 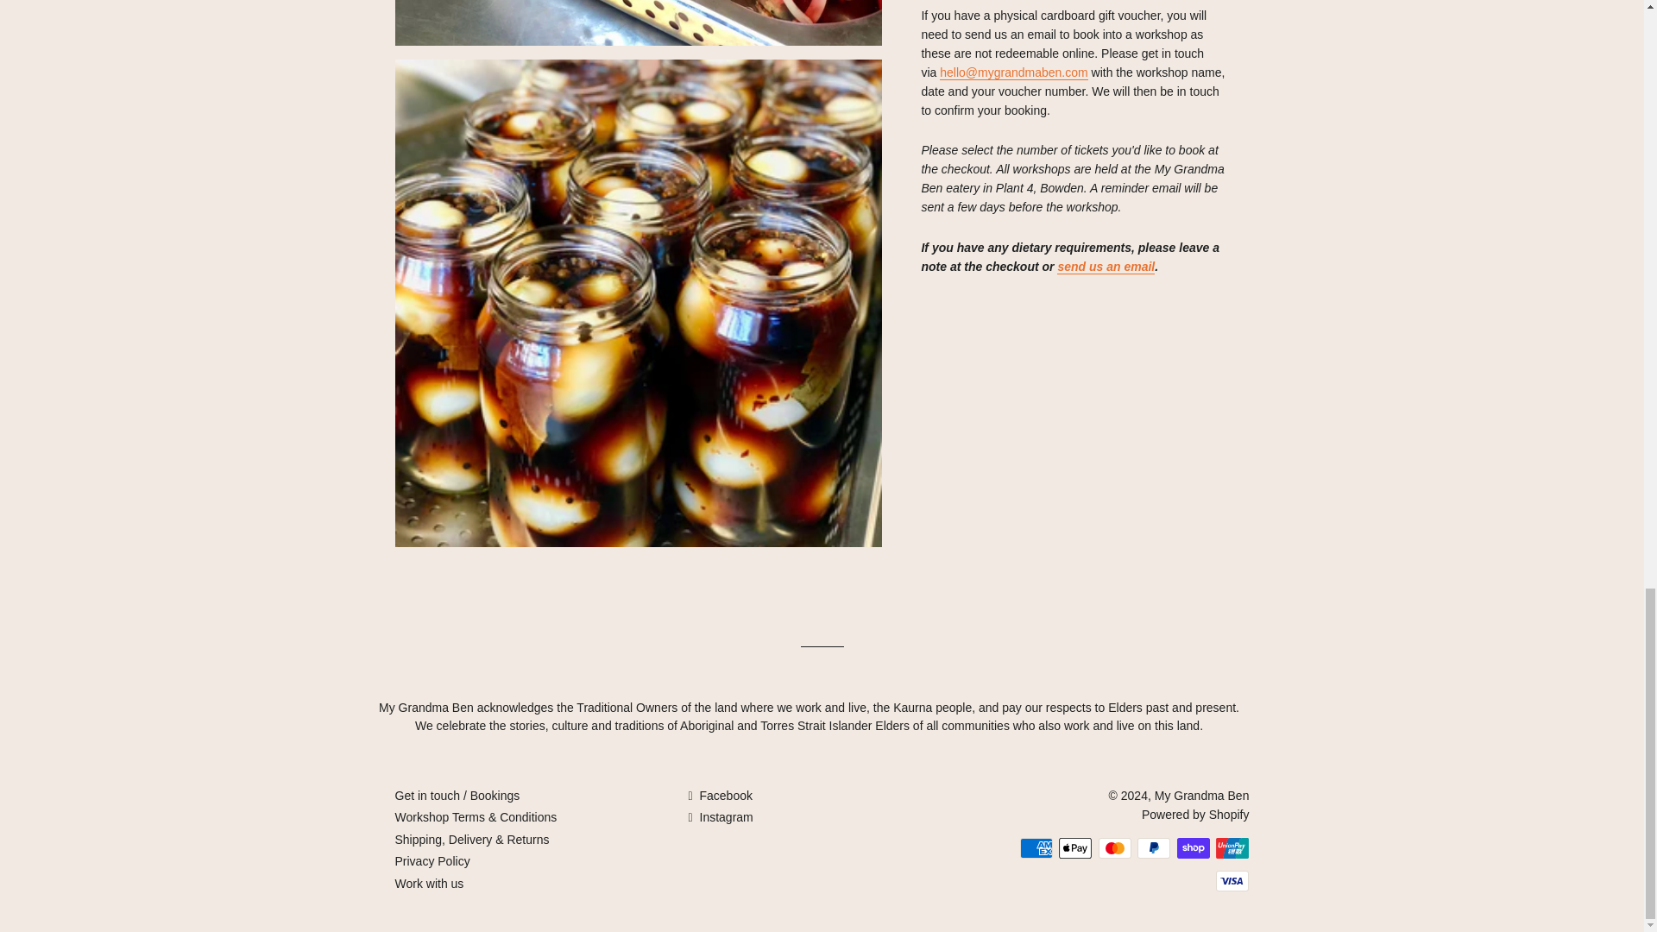 What do you see at coordinates (1036, 847) in the screenshot?
I see `American Express` at bounding box center [1036, 847].